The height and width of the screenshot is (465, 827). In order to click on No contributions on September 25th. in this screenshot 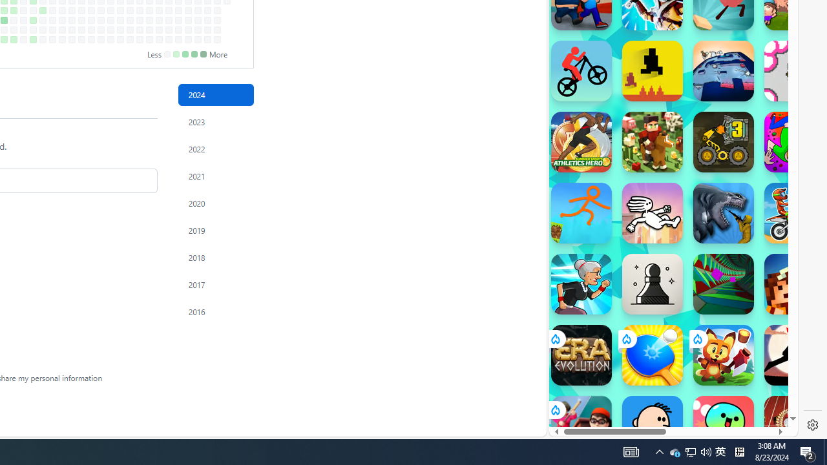, I will do `click(91, 10)`.